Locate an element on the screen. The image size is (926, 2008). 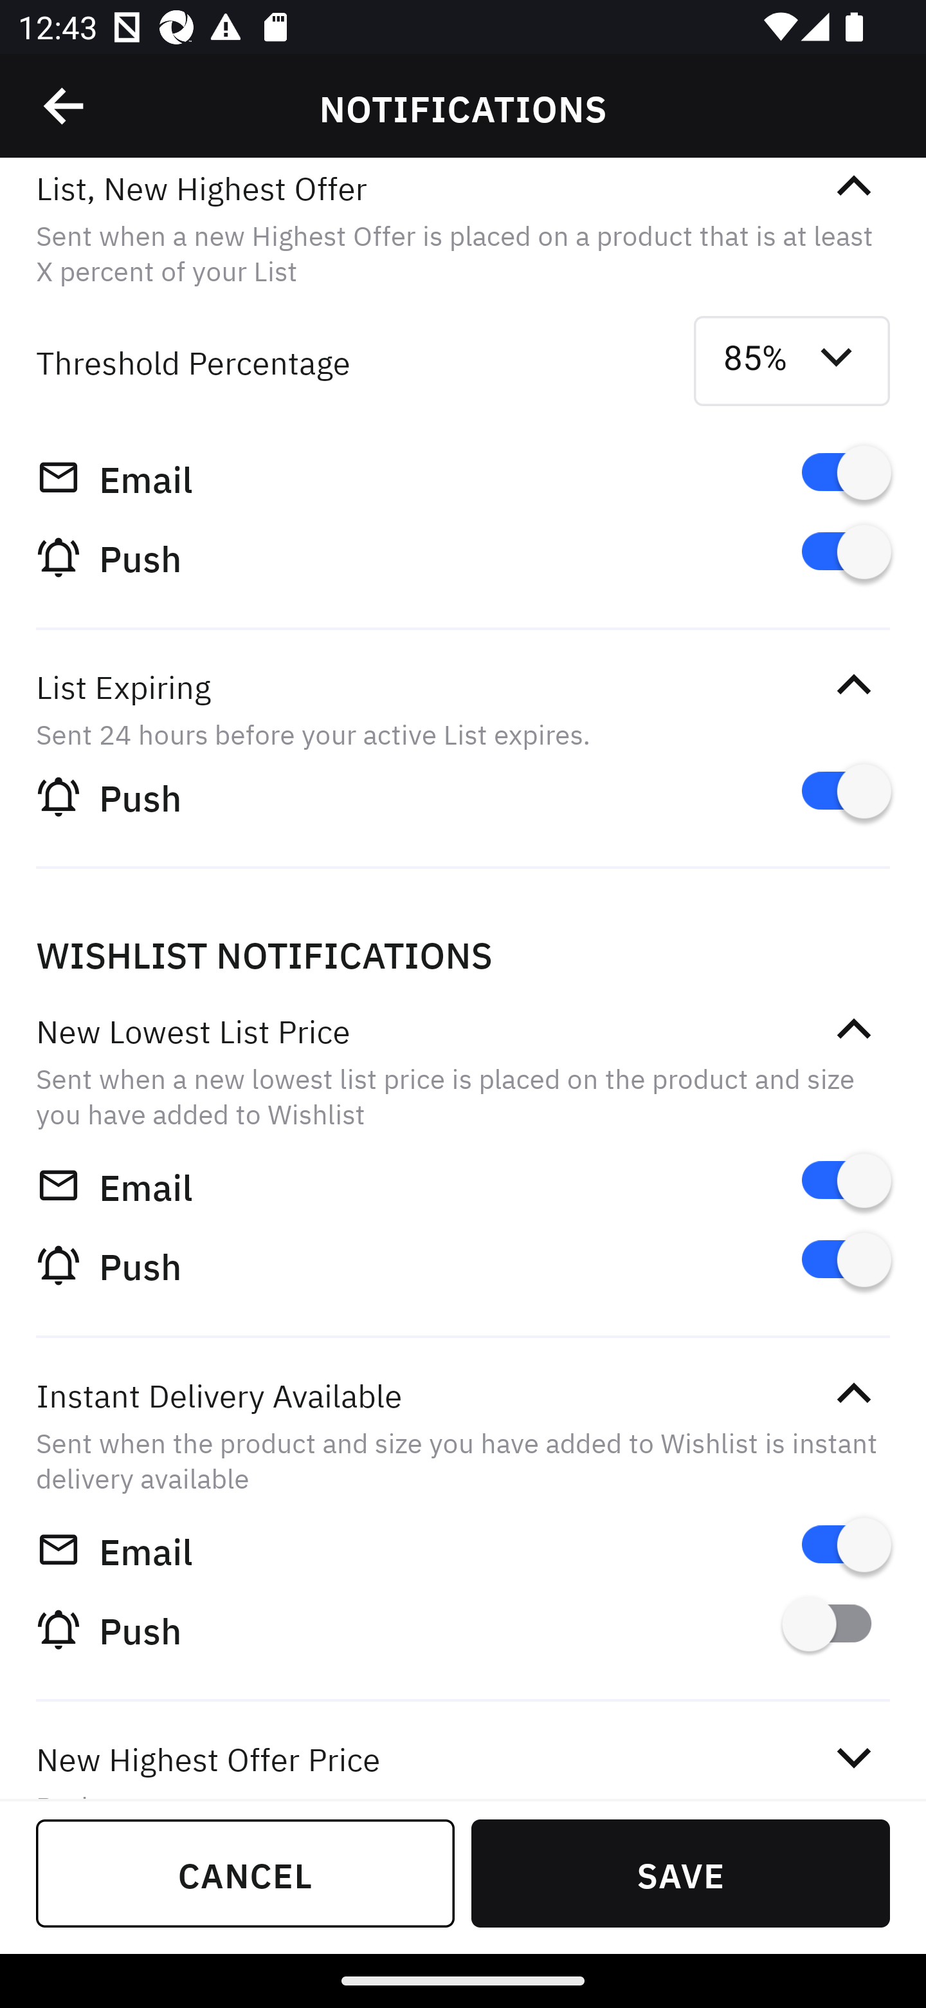
85%  is located at coordinates (792, 362).